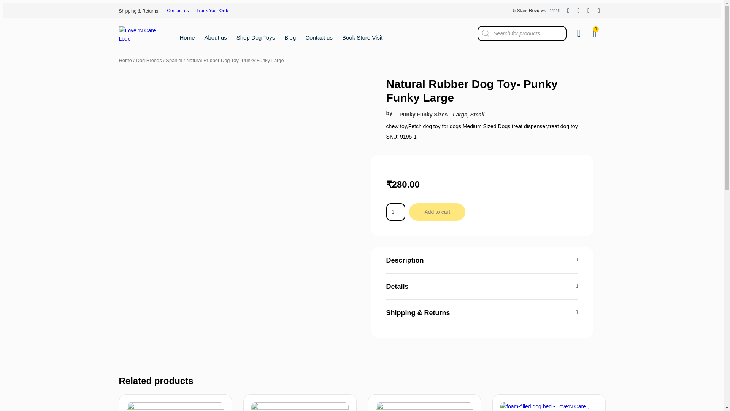 The width and height of the screenshot is (730, 411). Describe the element at coordinates (362, 37) in the screenshot. I see `Book Store Visit` at that location.